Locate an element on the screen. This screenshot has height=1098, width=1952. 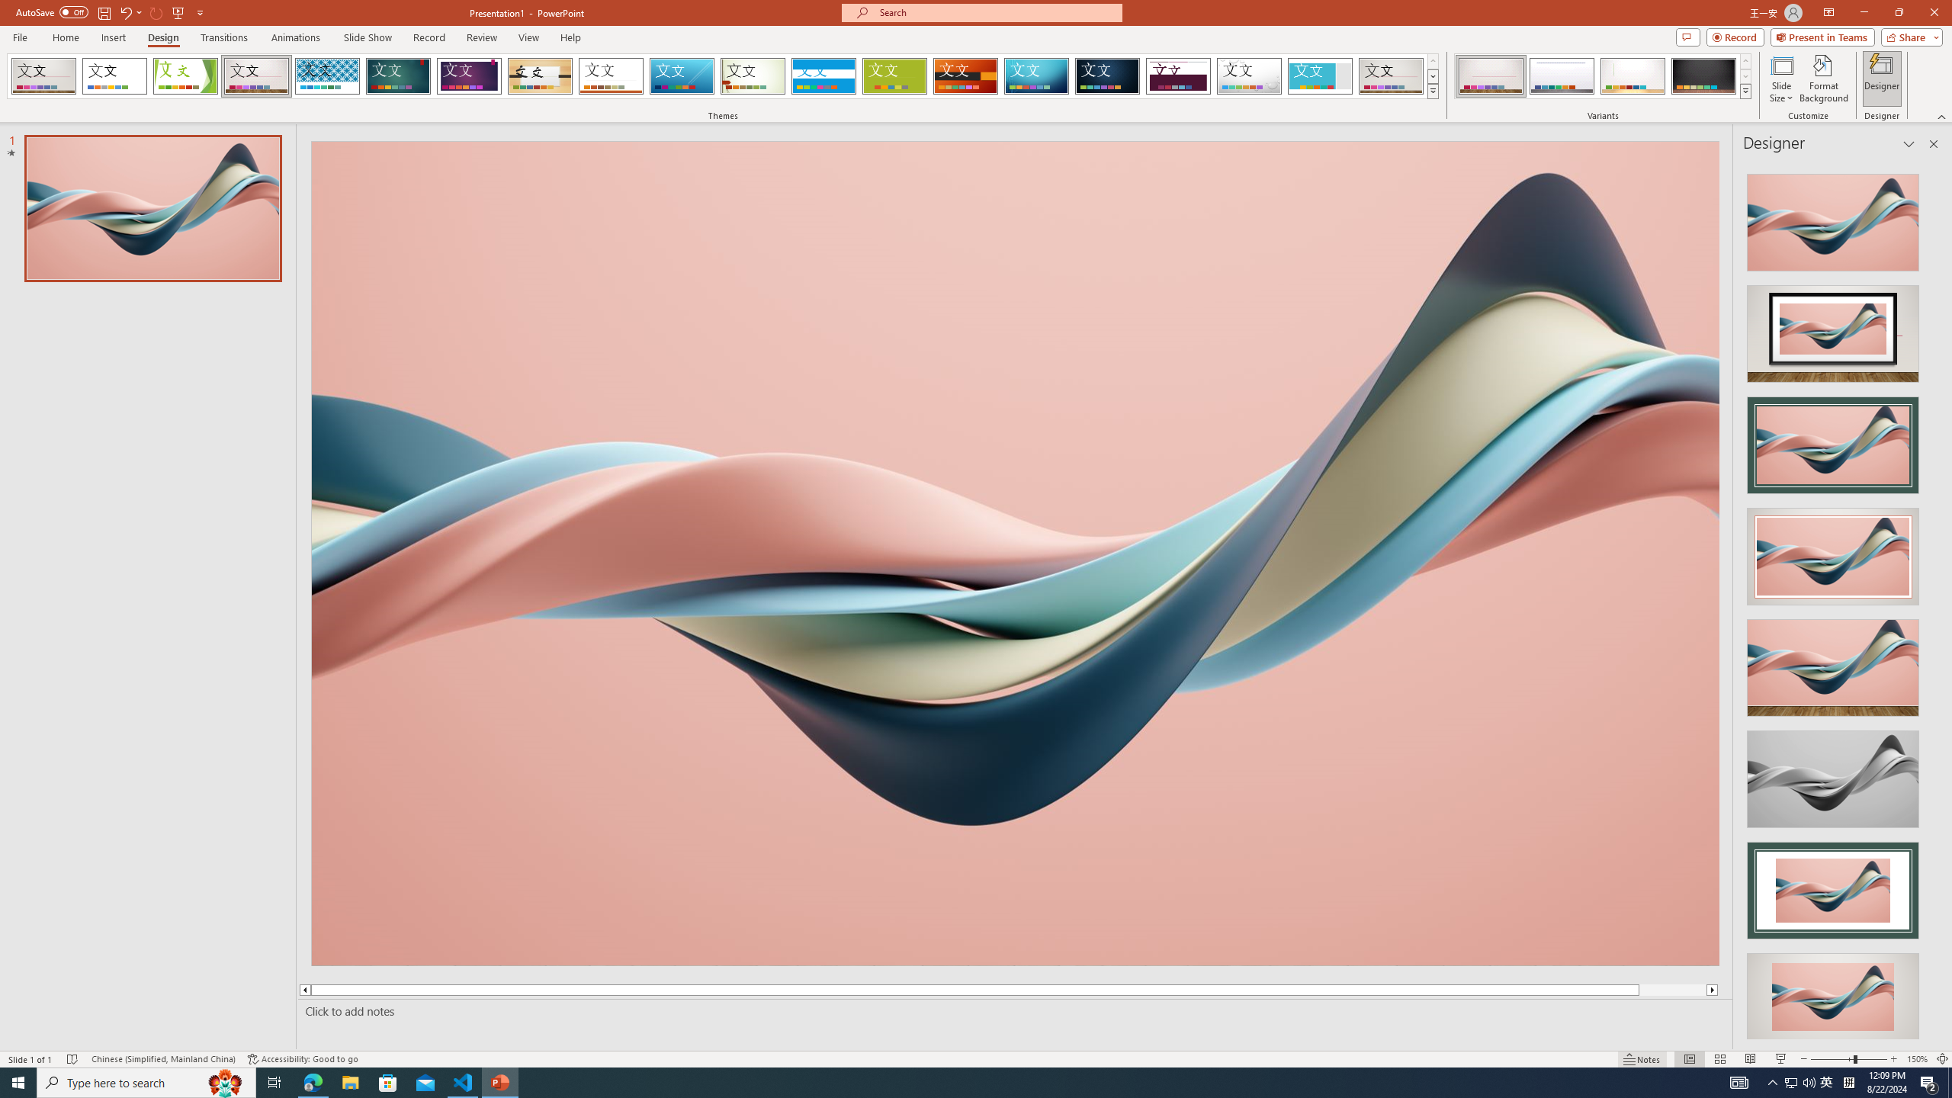
Gallery Variant 2 is located at coordinates (1562, 76).